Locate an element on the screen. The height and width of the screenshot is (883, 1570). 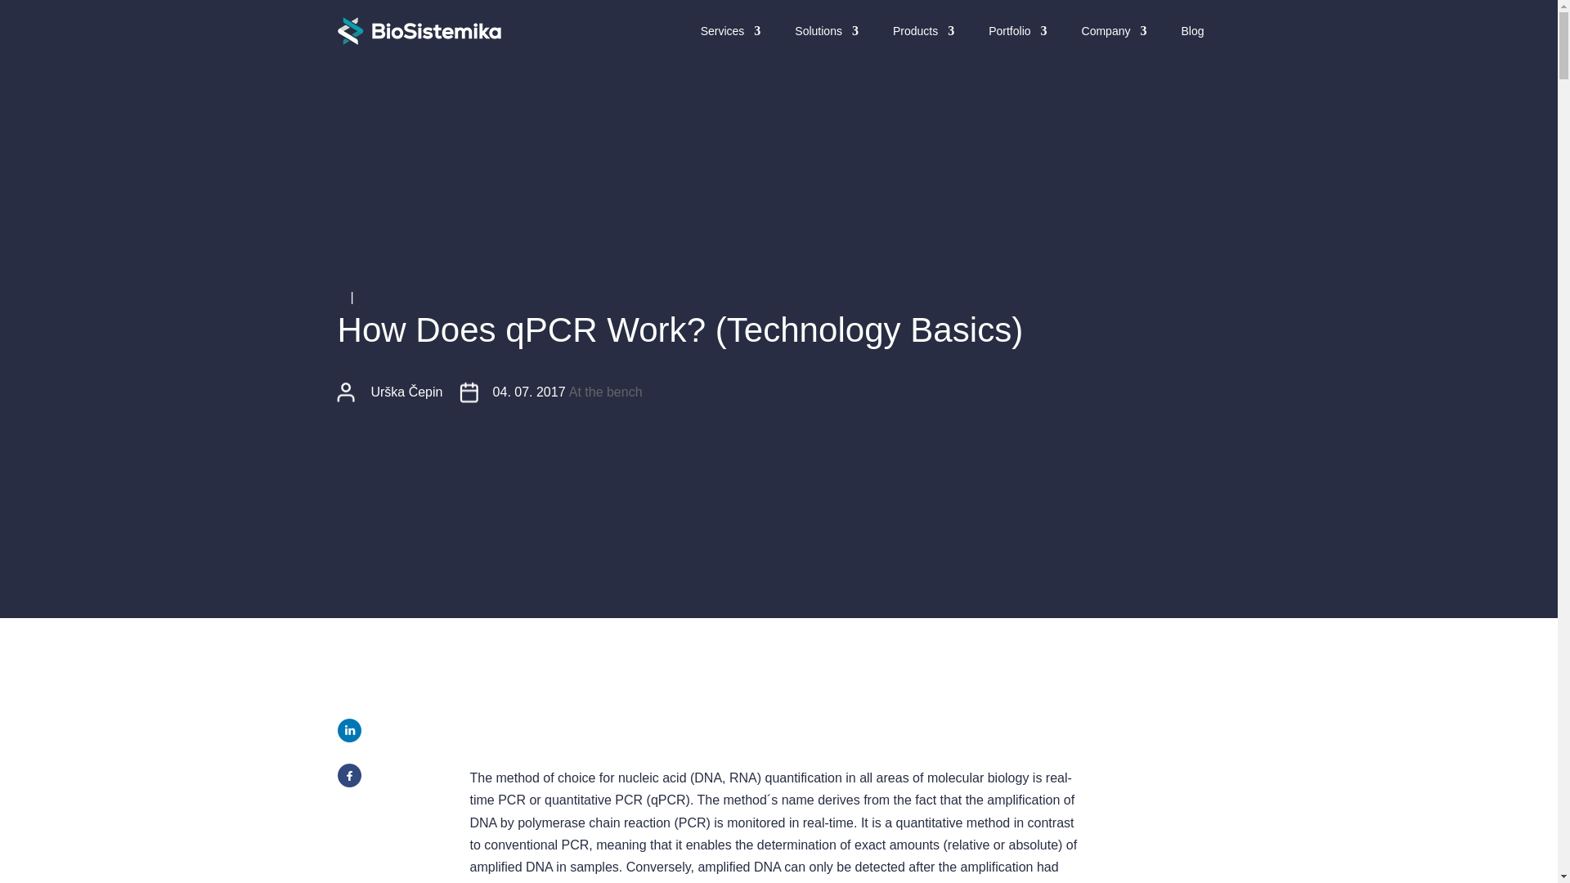
Products is located at coordinates (915, 31).